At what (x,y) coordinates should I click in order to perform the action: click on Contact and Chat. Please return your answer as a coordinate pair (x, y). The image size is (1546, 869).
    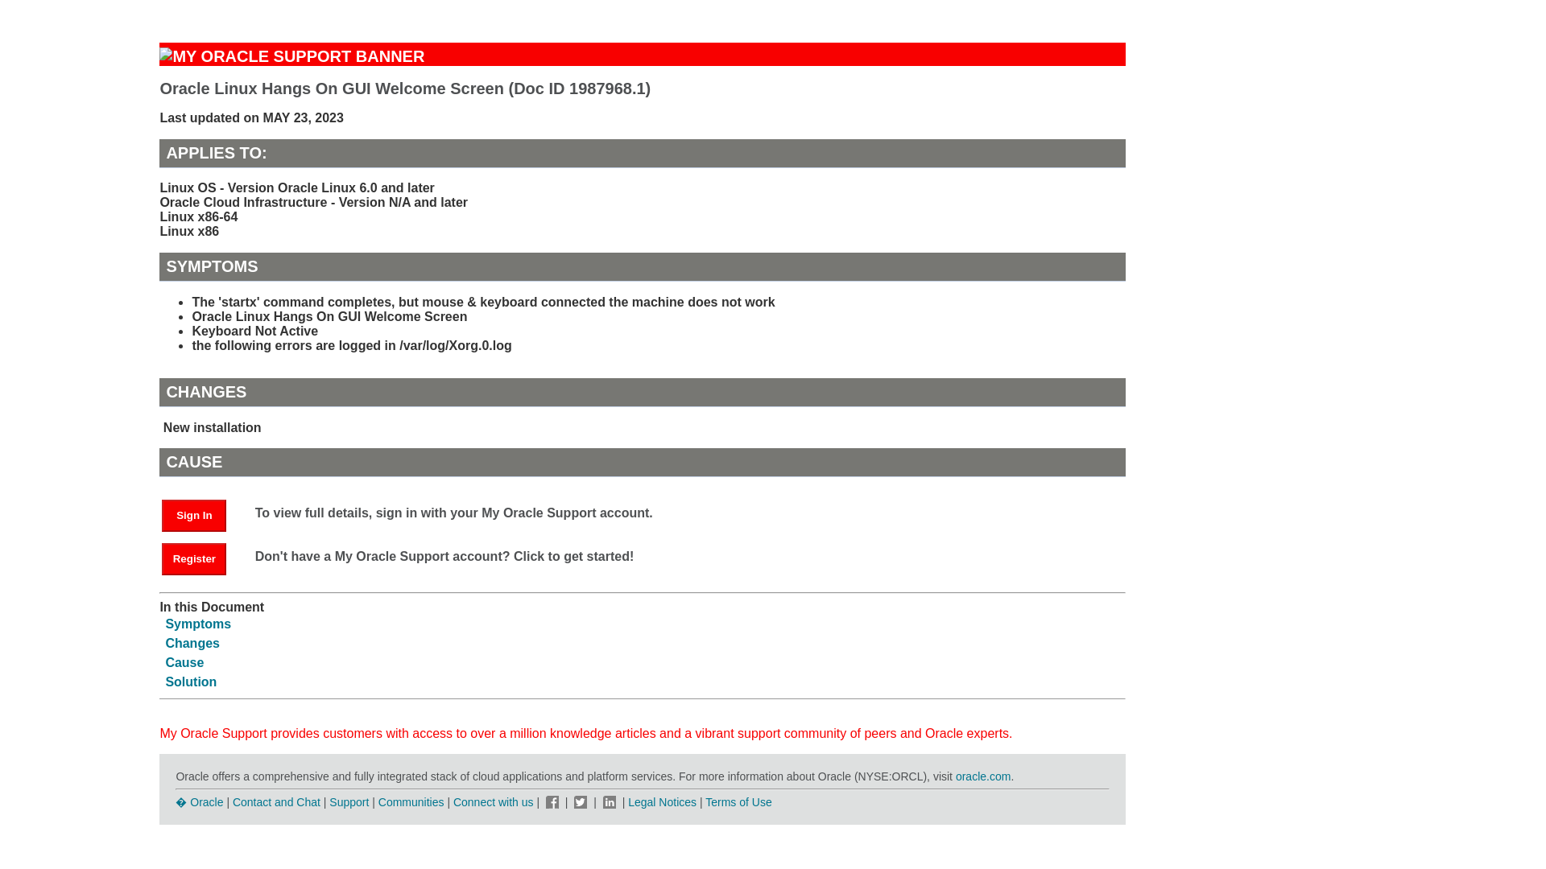
    Looking at the image, I should click on (276, 802).